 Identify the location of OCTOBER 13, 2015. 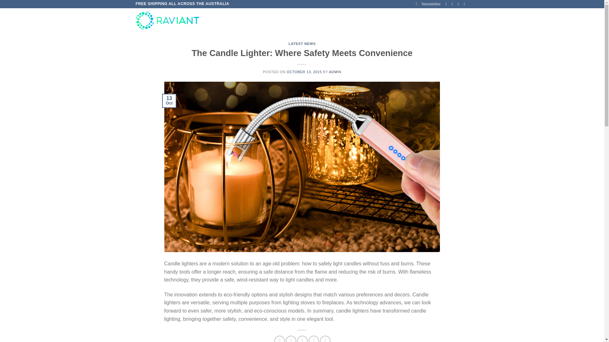
(304, 72).